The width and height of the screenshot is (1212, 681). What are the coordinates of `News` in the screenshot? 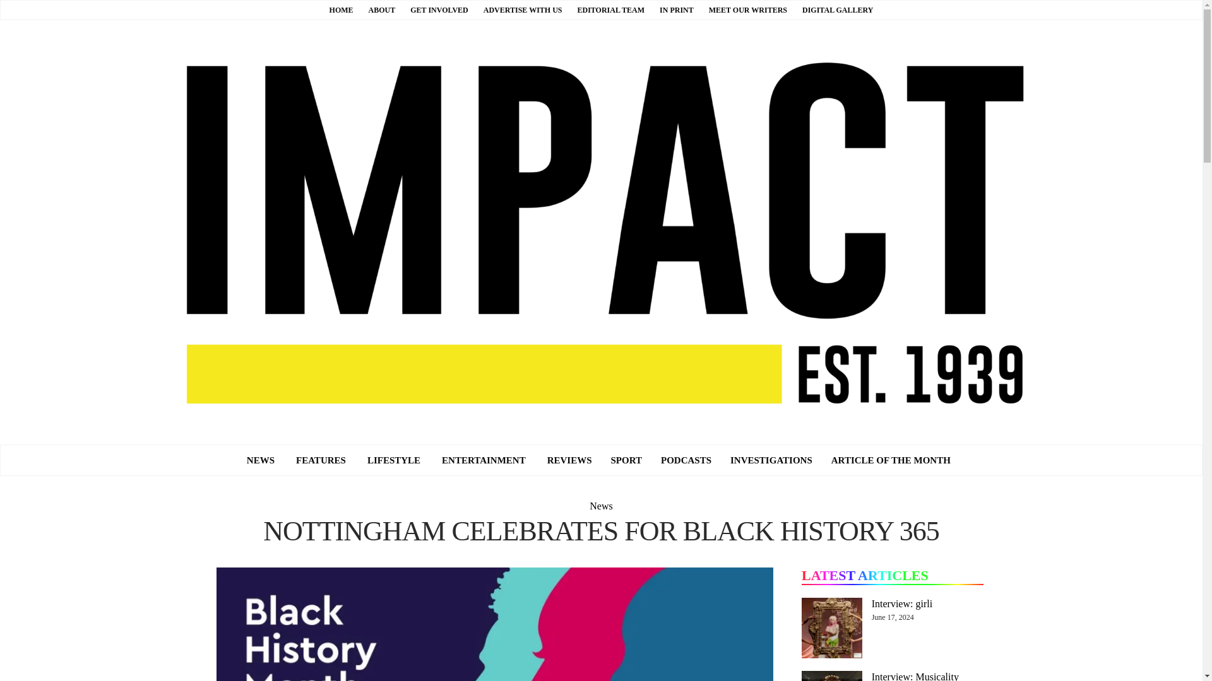 It's located at (260, 460).